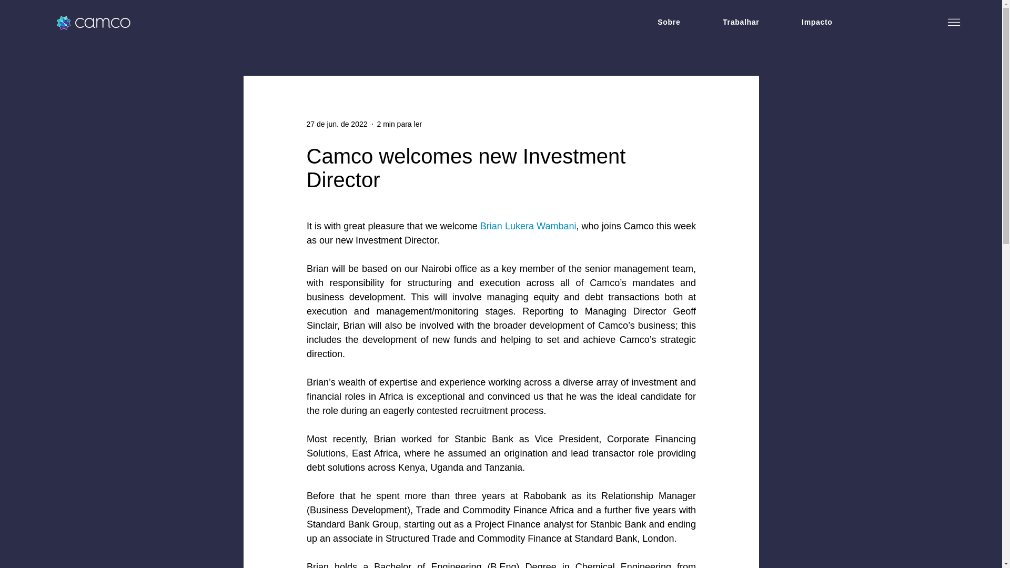 The width and height of the screenshot is (1010, 568). I want to click on Sobre, so click(669, 22).